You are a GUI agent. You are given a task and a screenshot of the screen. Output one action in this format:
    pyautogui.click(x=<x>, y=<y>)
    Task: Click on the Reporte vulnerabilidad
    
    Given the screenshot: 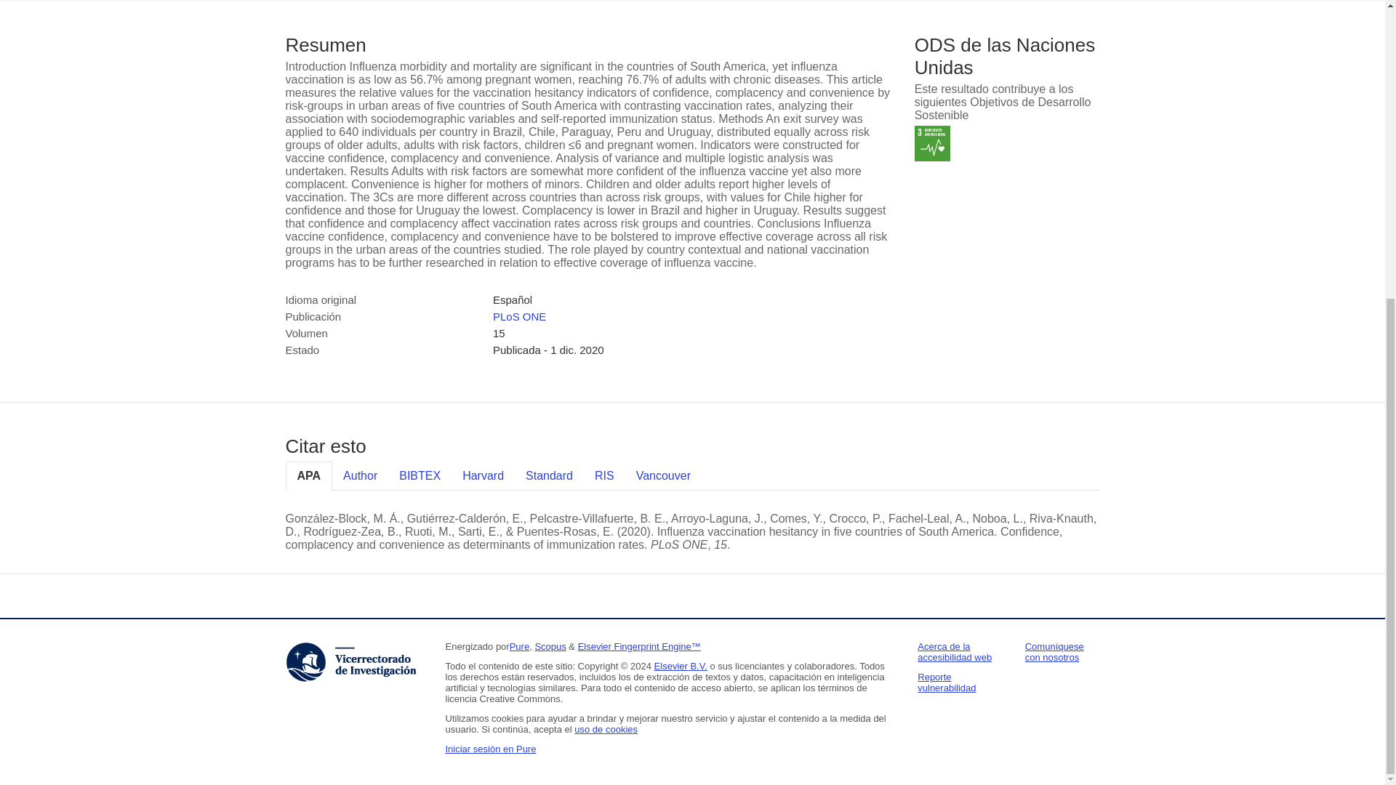 What is the action you would take?
    pyautogui.click(x=947, y=682)
    